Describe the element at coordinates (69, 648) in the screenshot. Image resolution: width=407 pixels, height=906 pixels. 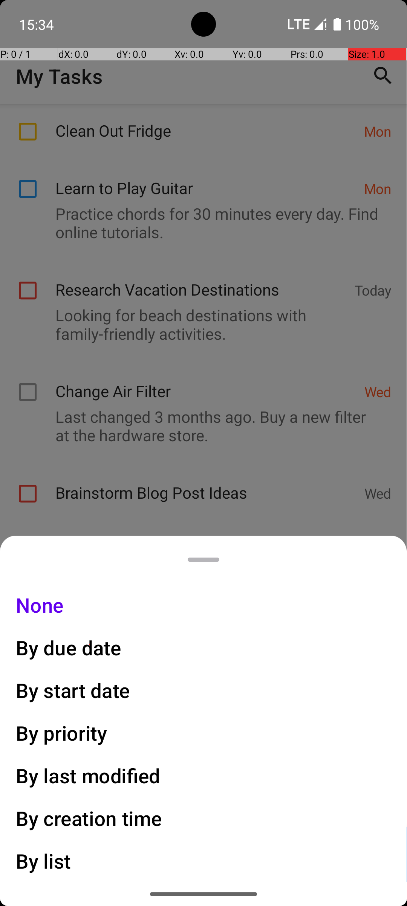
I see `By due date` at that location.